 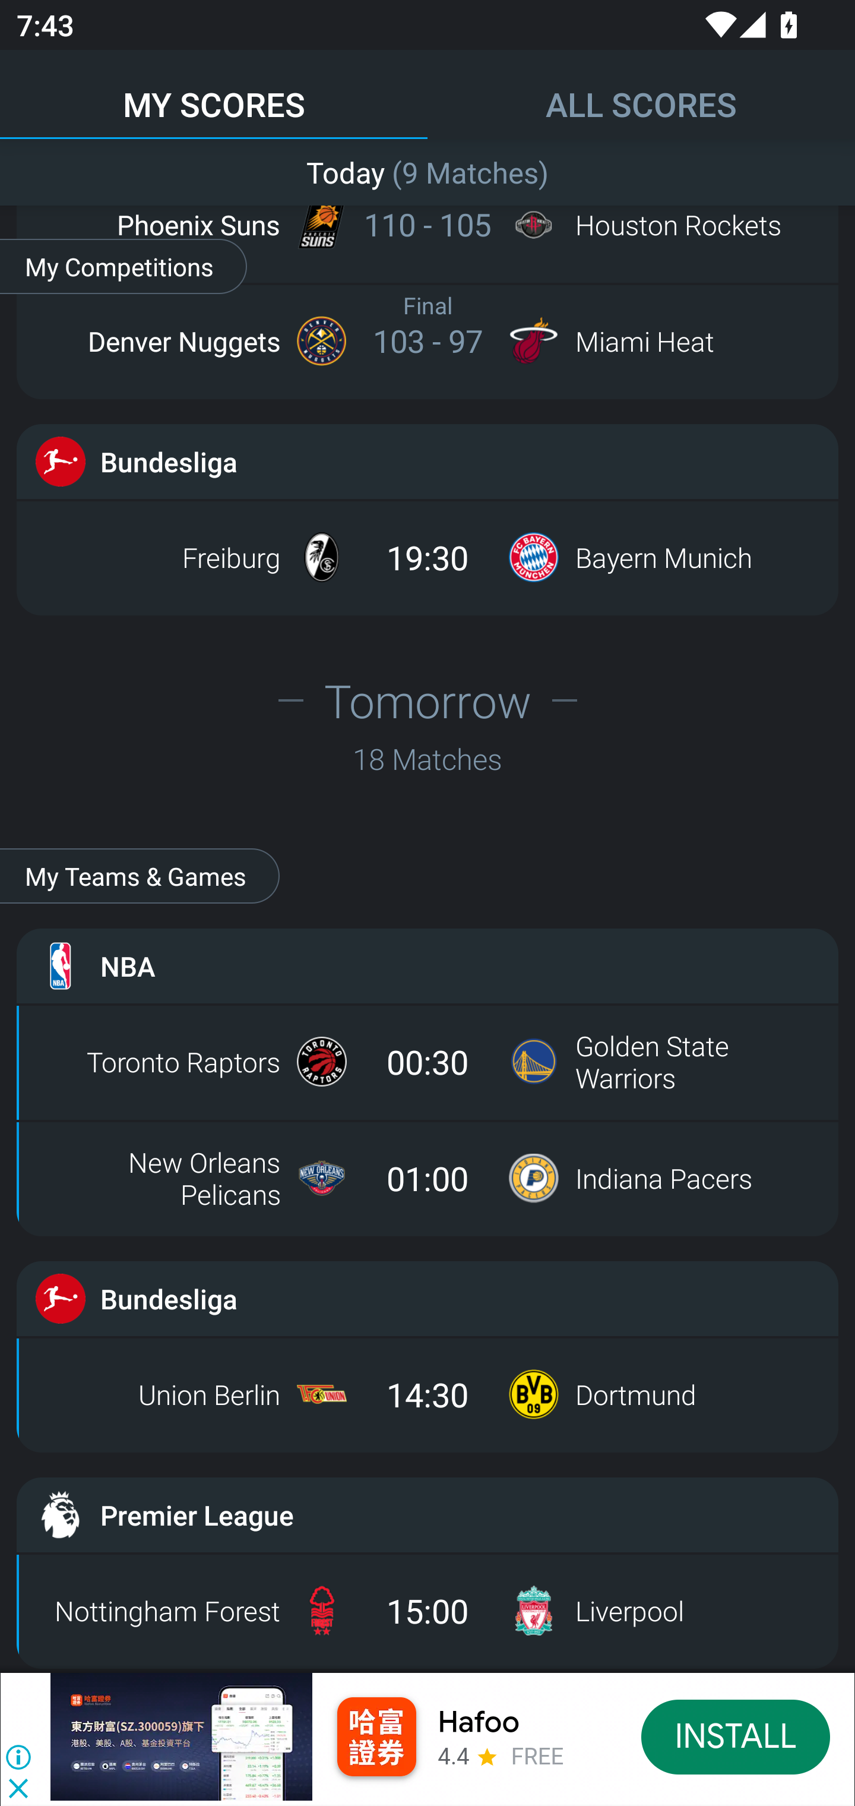 I want to click on 4.4, so click(x=454, y=1755).